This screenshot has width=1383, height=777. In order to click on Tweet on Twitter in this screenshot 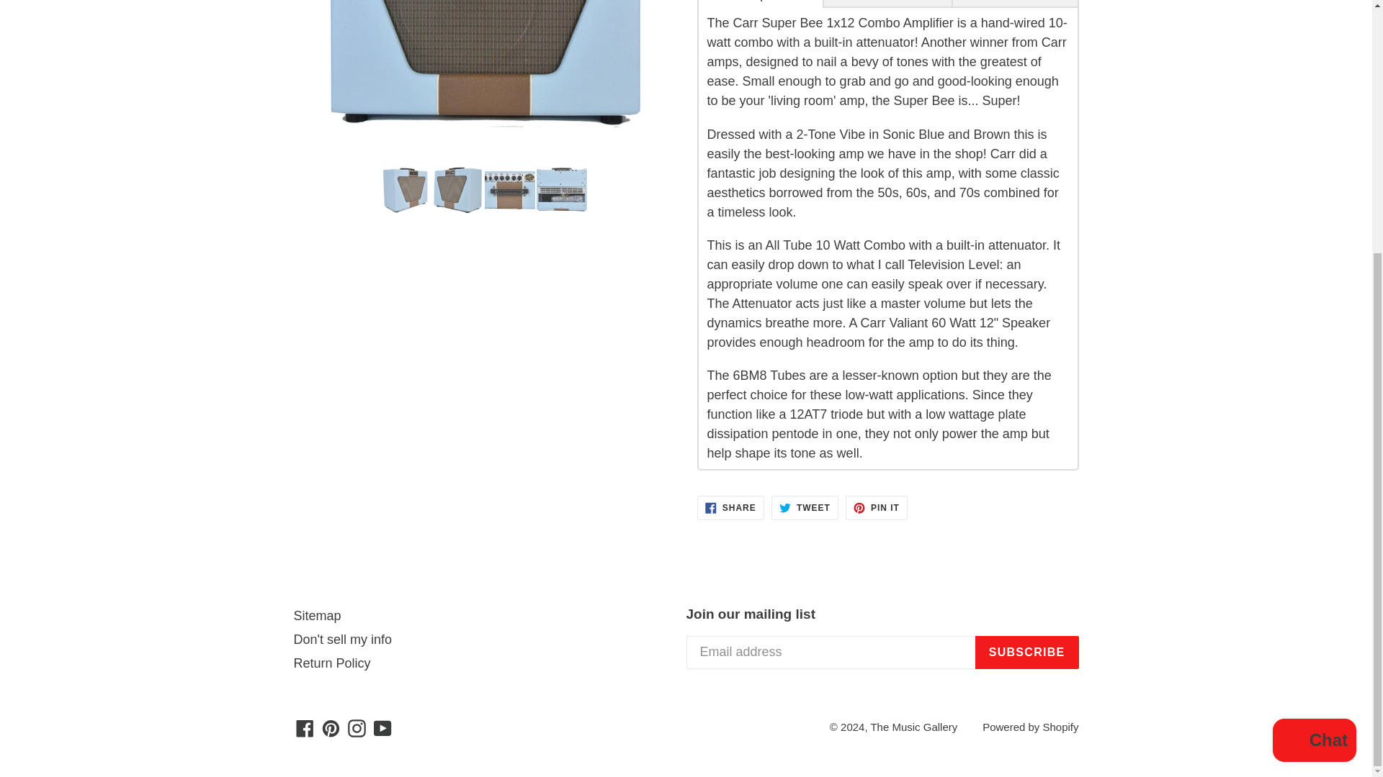, I will do `click(805, 508)`.